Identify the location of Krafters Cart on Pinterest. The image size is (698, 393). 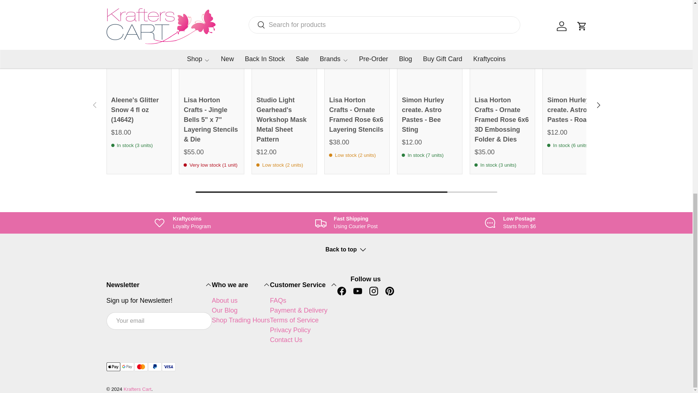
(390, 291).